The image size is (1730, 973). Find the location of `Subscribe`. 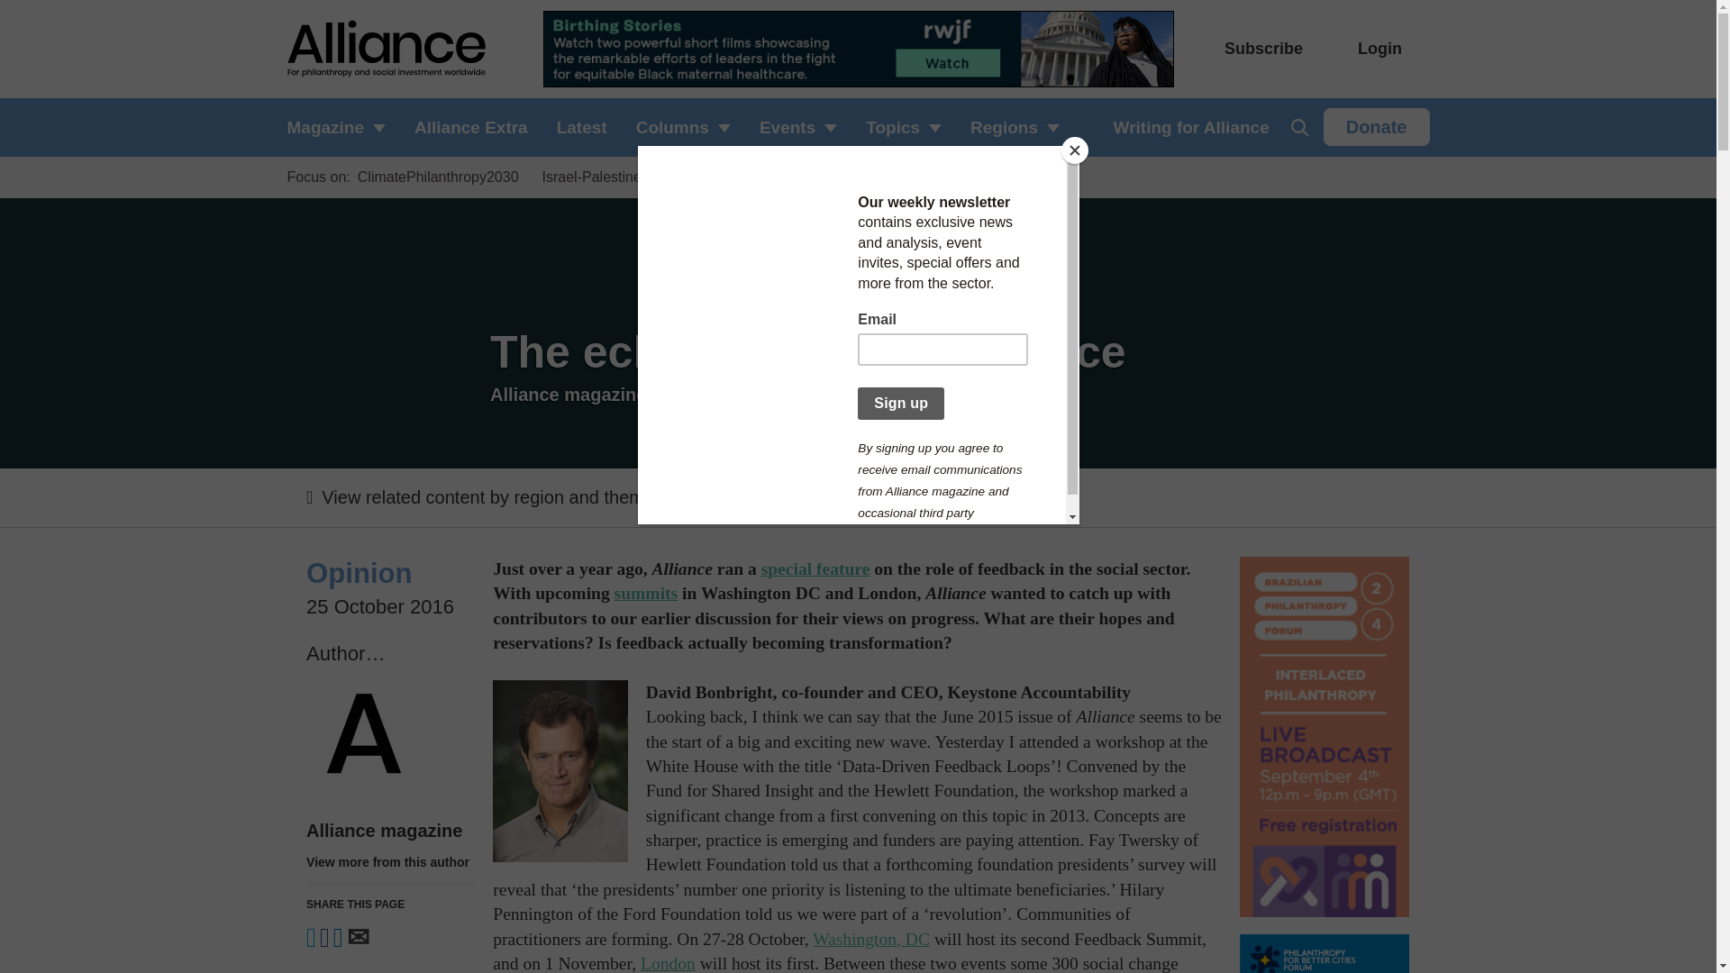

Subscribe is located at coordinates (1263, 49).